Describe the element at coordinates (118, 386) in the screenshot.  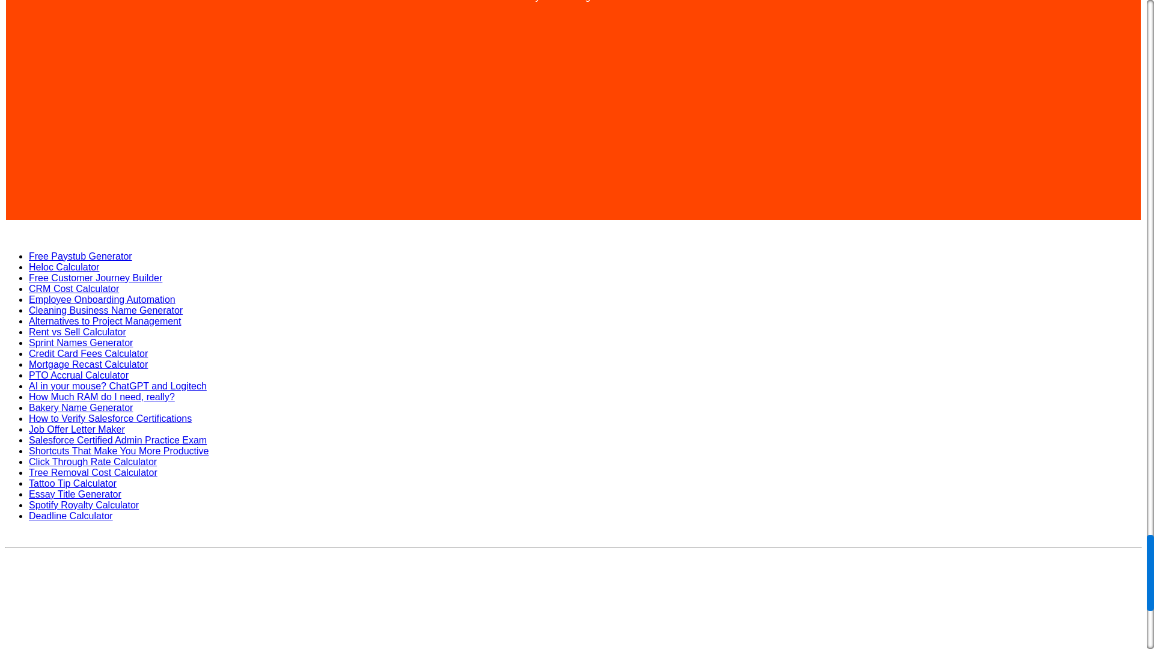
I see `AI in your mouse? ChatGPT and Logitech` at that location.